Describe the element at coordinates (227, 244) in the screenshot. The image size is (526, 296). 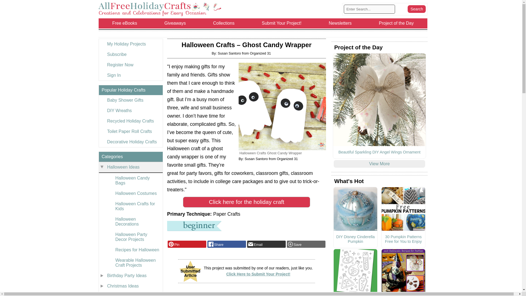
I see `Facebook` at that location.